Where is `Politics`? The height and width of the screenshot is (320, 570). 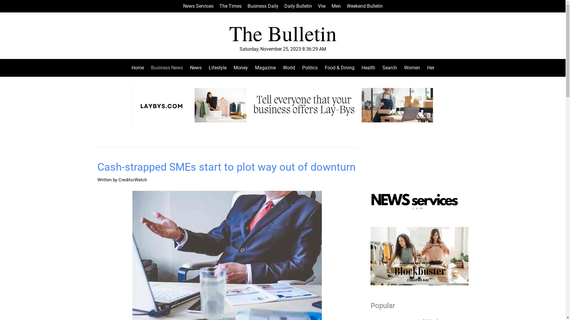 Politics is located at coordinates (310, 68).